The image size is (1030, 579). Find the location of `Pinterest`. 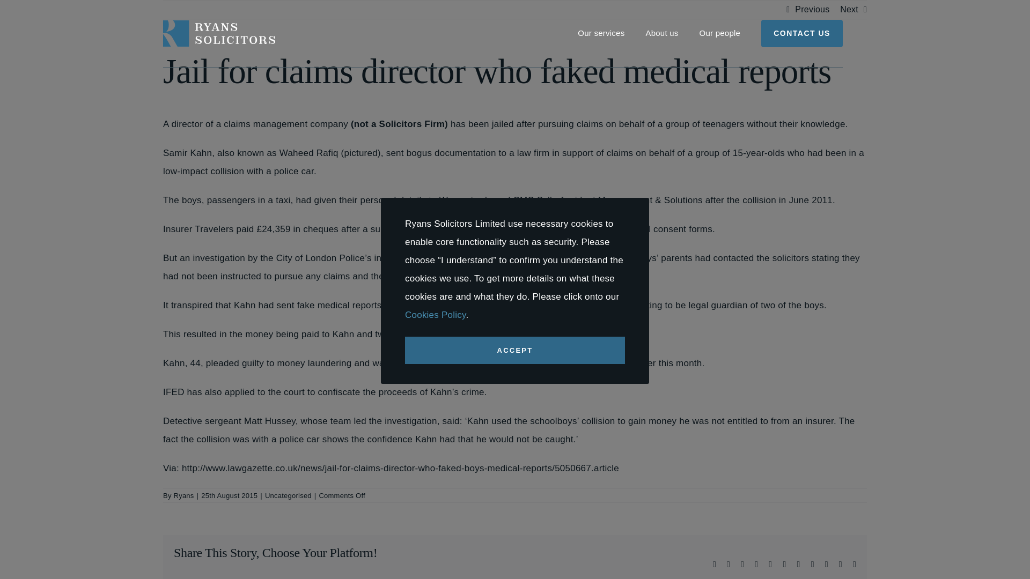

Pinterest is located at coordinates (813, 564).